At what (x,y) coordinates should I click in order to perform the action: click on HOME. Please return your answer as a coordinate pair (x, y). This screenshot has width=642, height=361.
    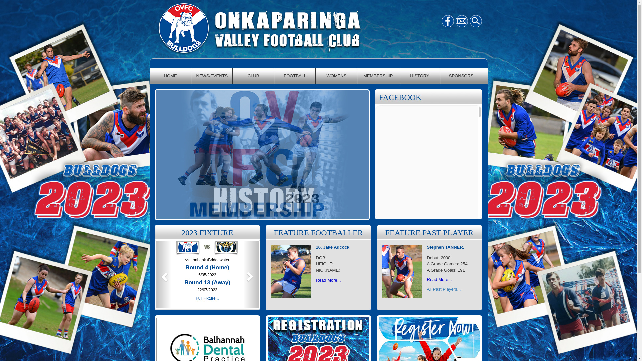
    Looking at the image, I should click on (171, 76).